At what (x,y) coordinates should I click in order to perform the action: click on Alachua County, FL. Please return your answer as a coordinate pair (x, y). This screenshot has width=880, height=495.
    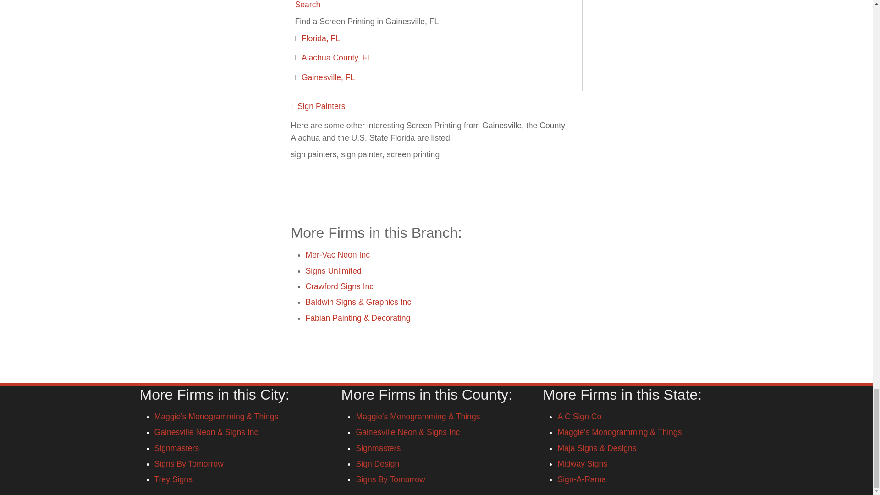
    Looking at the image, I should click on (336, 58).